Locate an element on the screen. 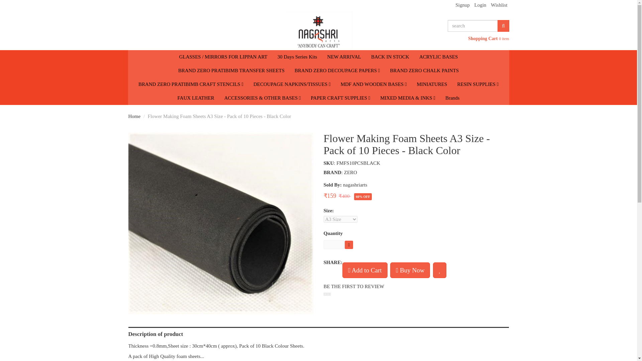  Add to Cart is located at coordinates (364, 270).